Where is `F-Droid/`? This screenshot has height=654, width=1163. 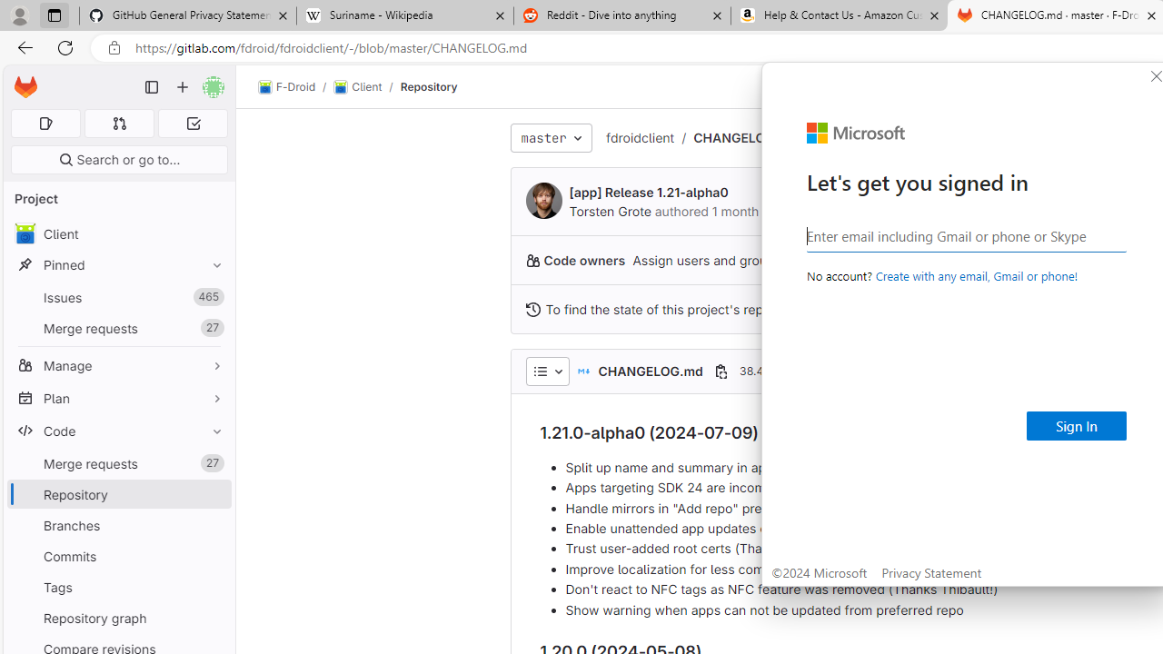
F-Droid/ is located at coordinates (296, 87).